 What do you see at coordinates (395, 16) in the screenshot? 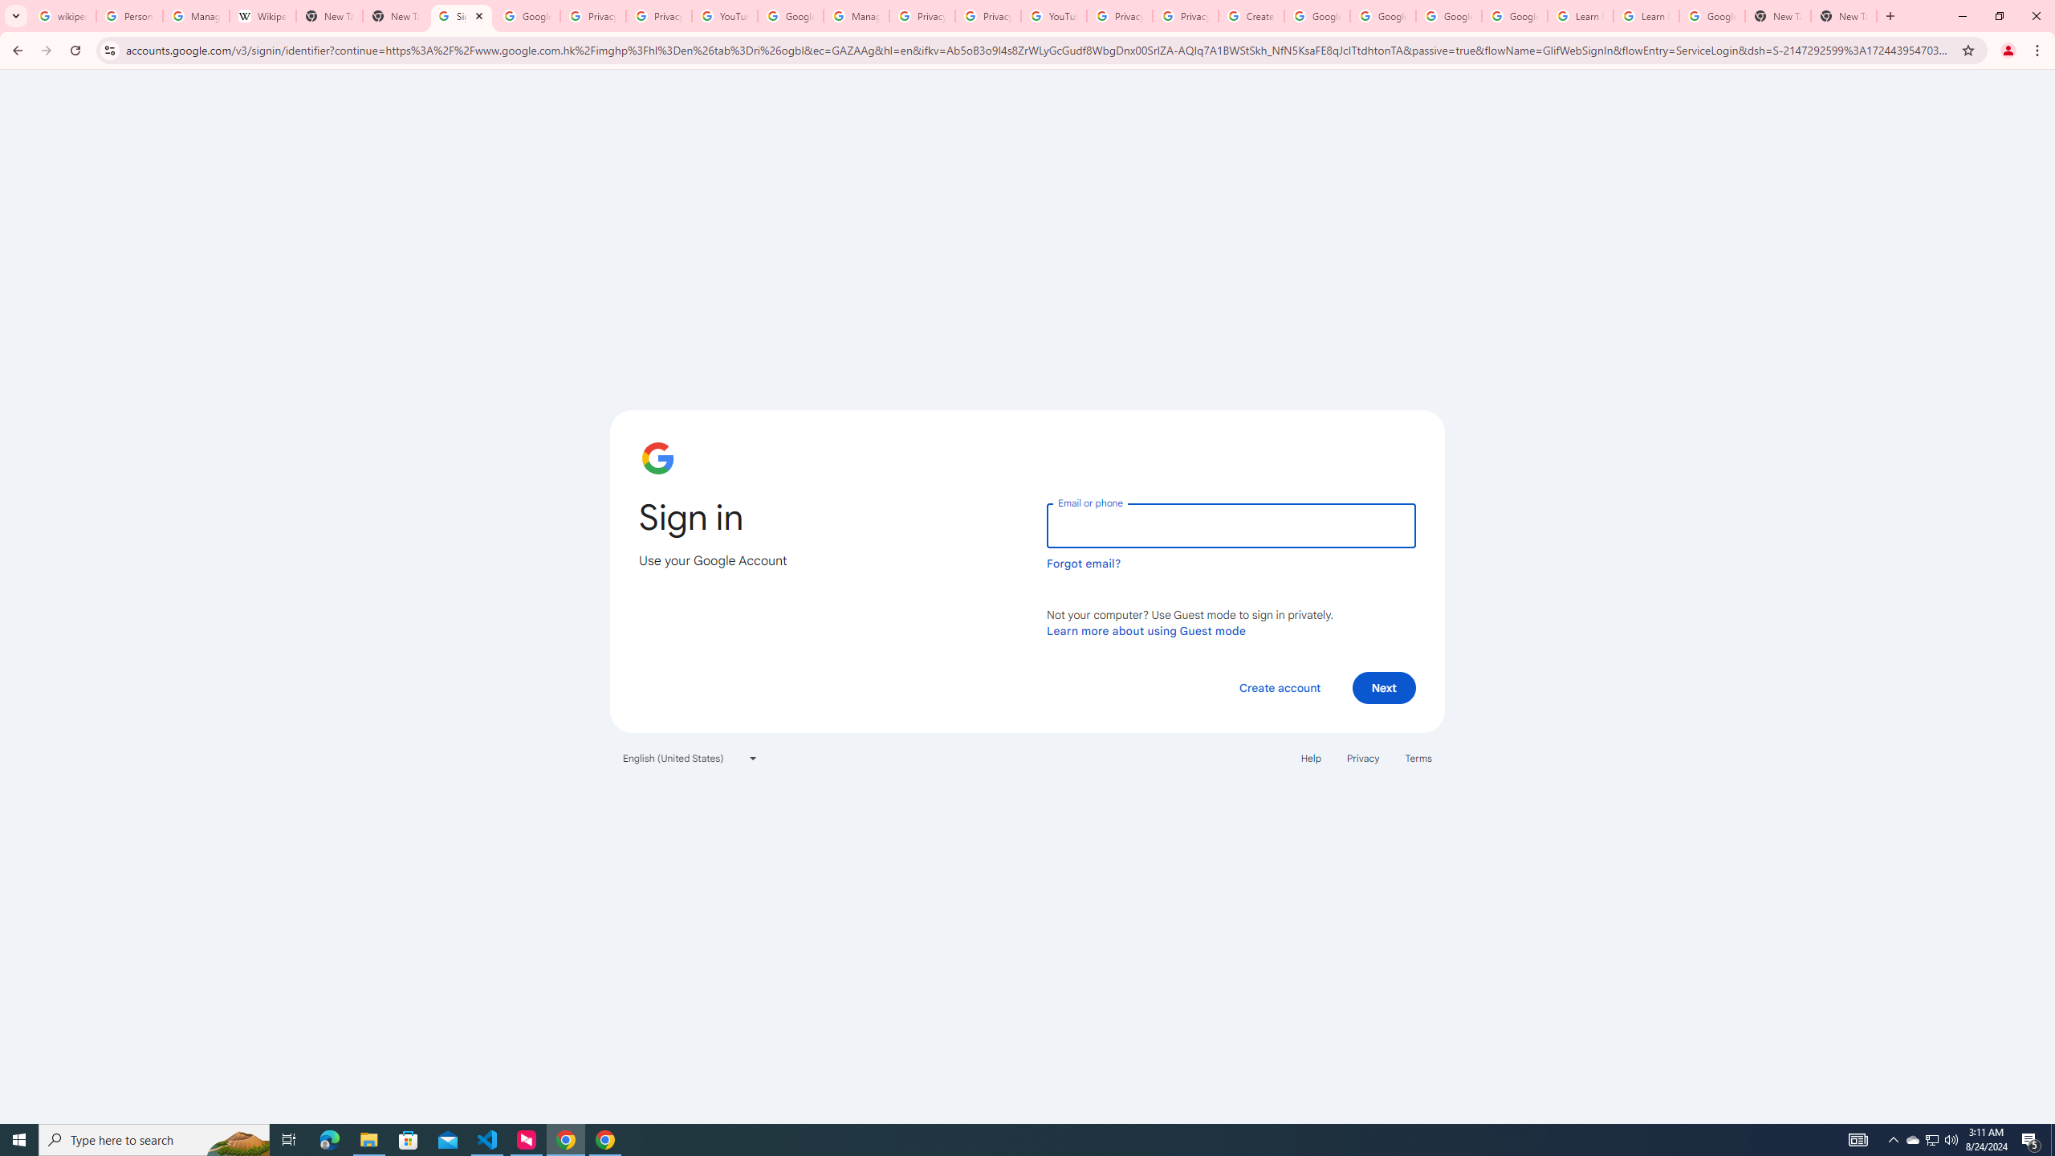
I see `New Tab` at bounding box center [395, 16].